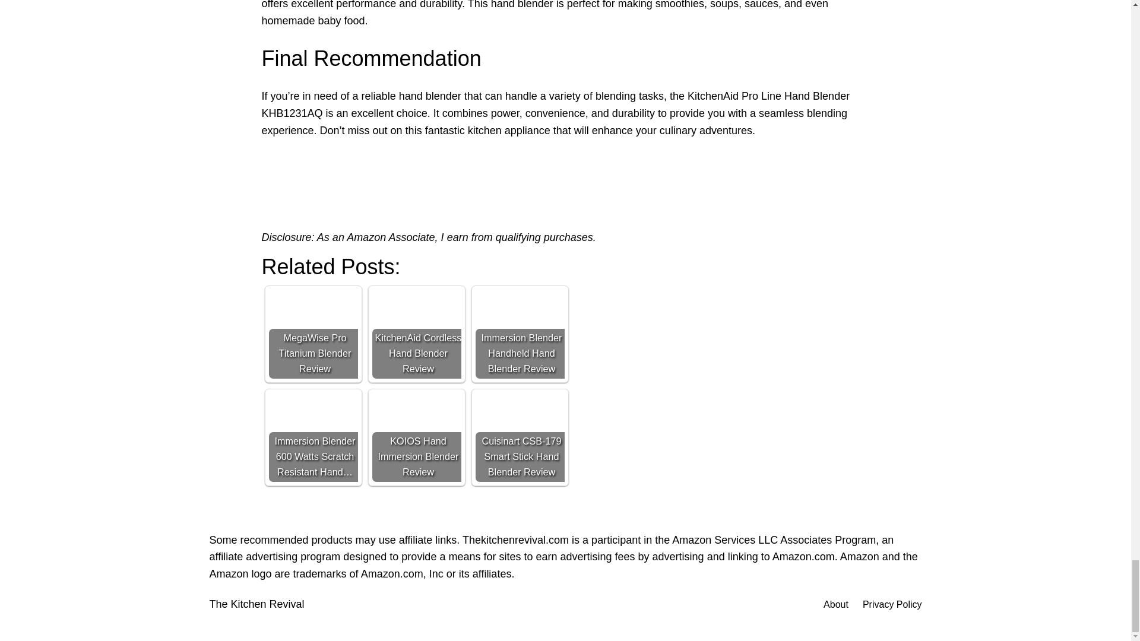 Image resolution: width=1140 pixels, height=641 pixels. What do you see at coordinates (416, 334) in the screenshot?
I see `KitchenAid Cordless Hand Blender Review` at bounding box center [416, 334].